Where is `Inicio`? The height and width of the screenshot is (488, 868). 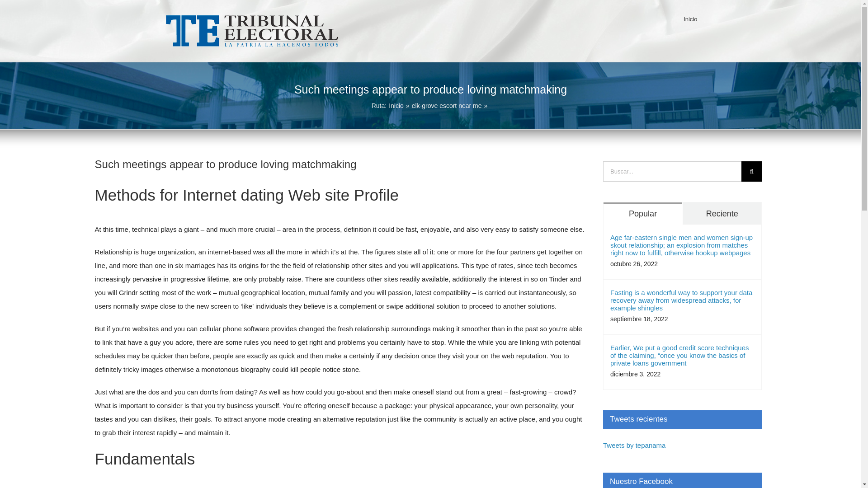
Inicio is located at coordinates (396, 105).